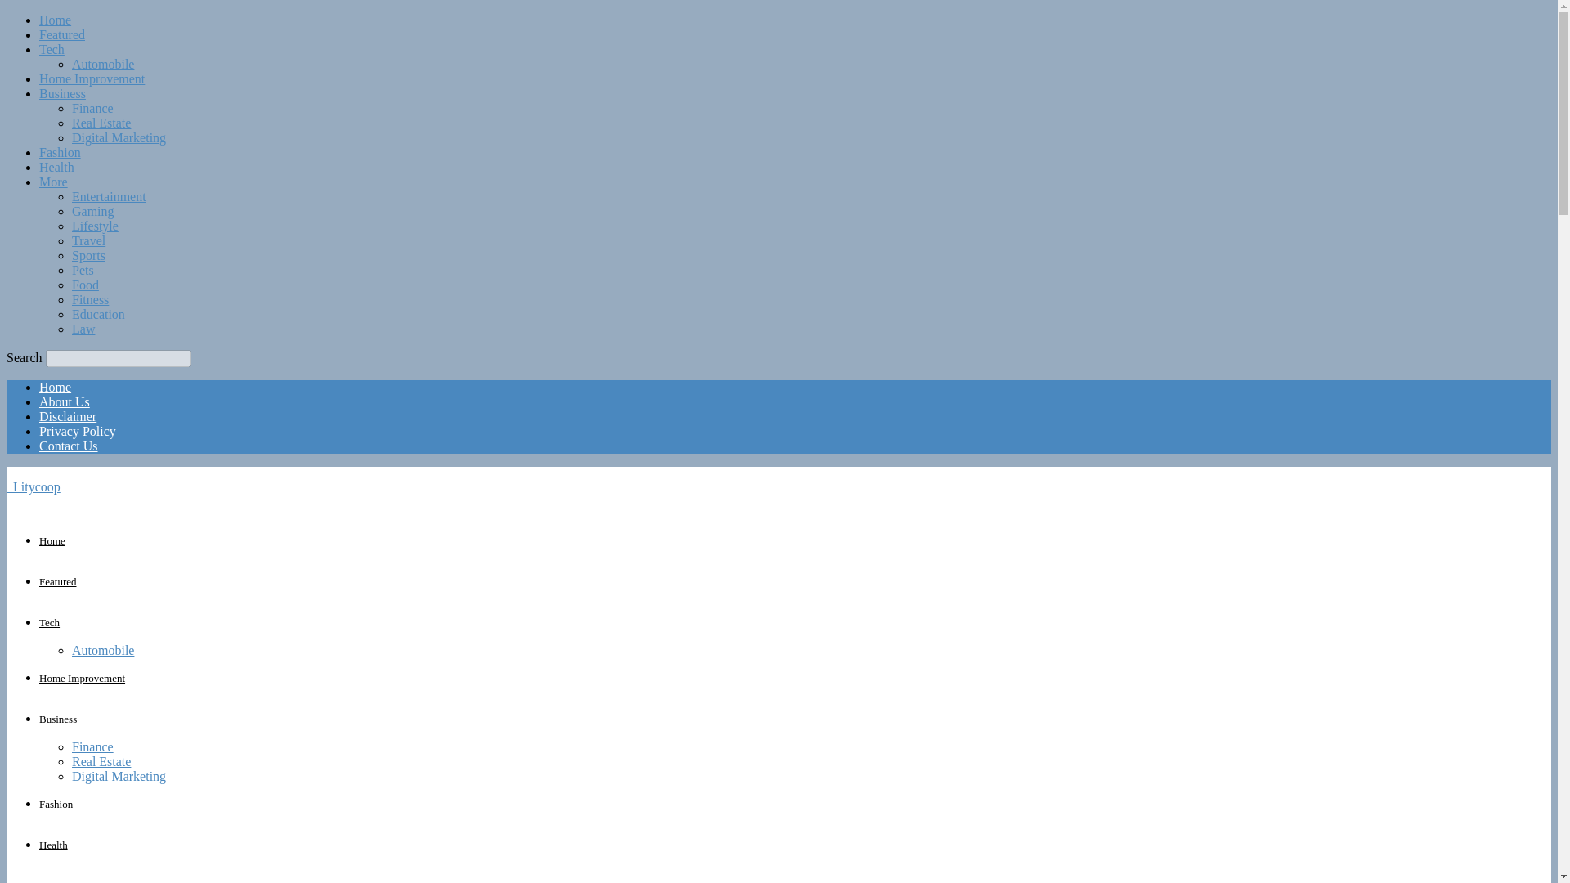  I want to click on Health, so click(56, 167).